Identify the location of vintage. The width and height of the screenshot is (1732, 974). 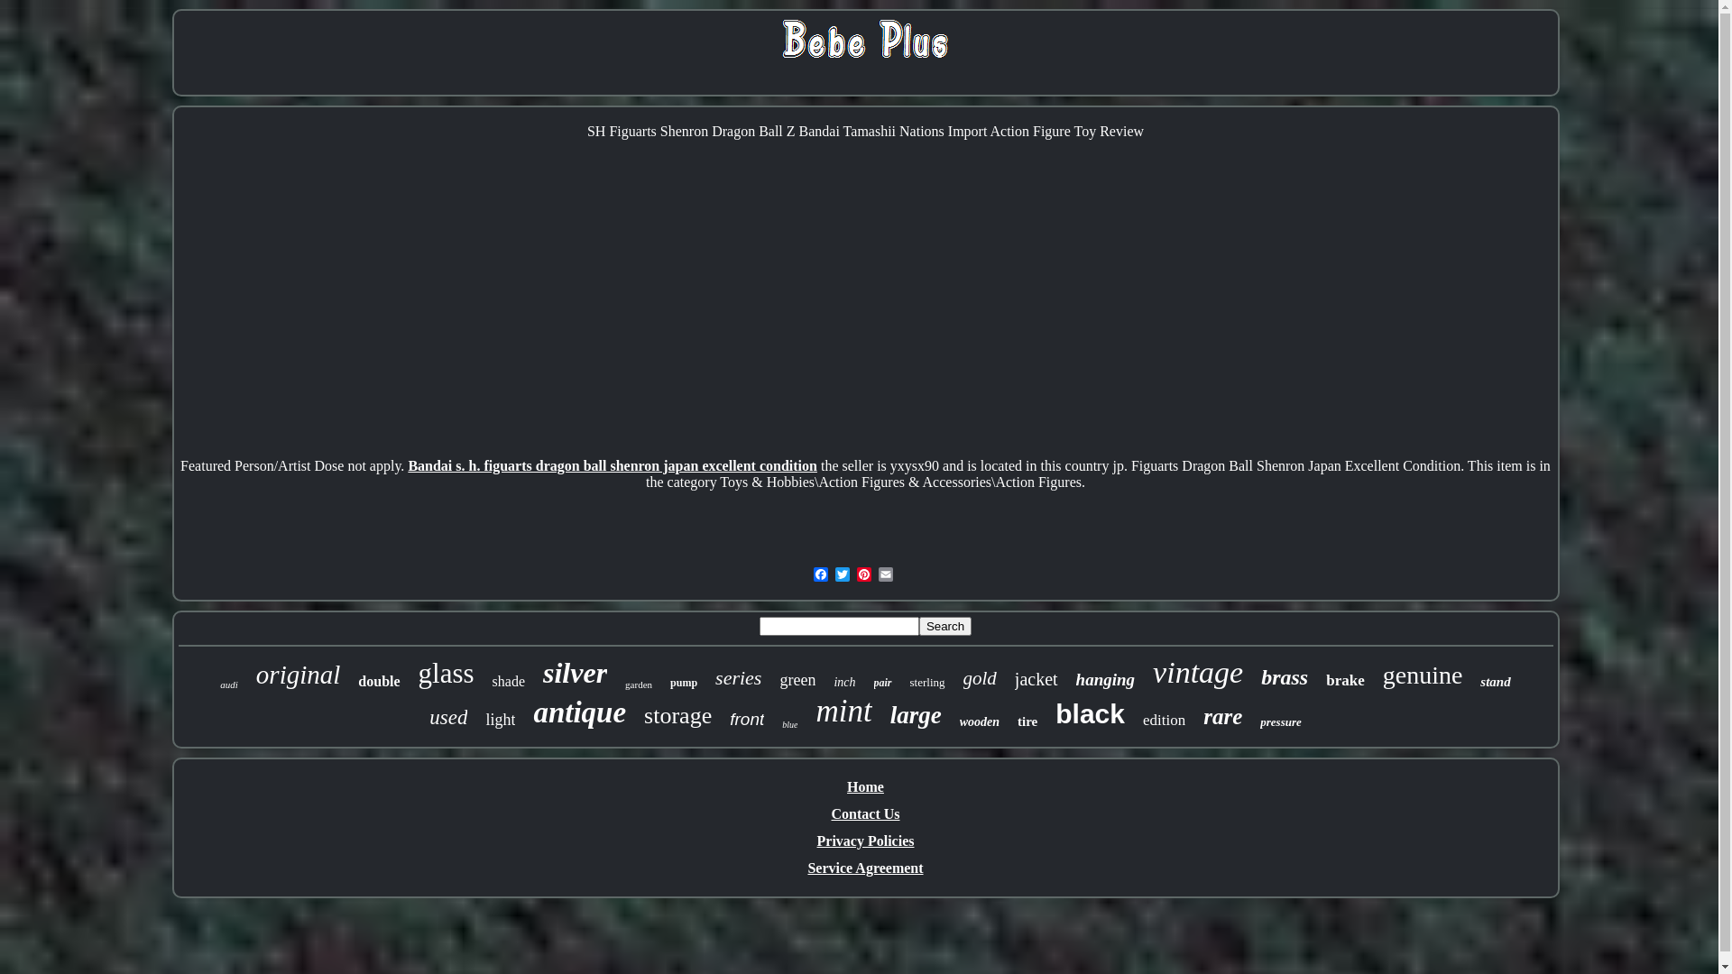
(1198, 673).